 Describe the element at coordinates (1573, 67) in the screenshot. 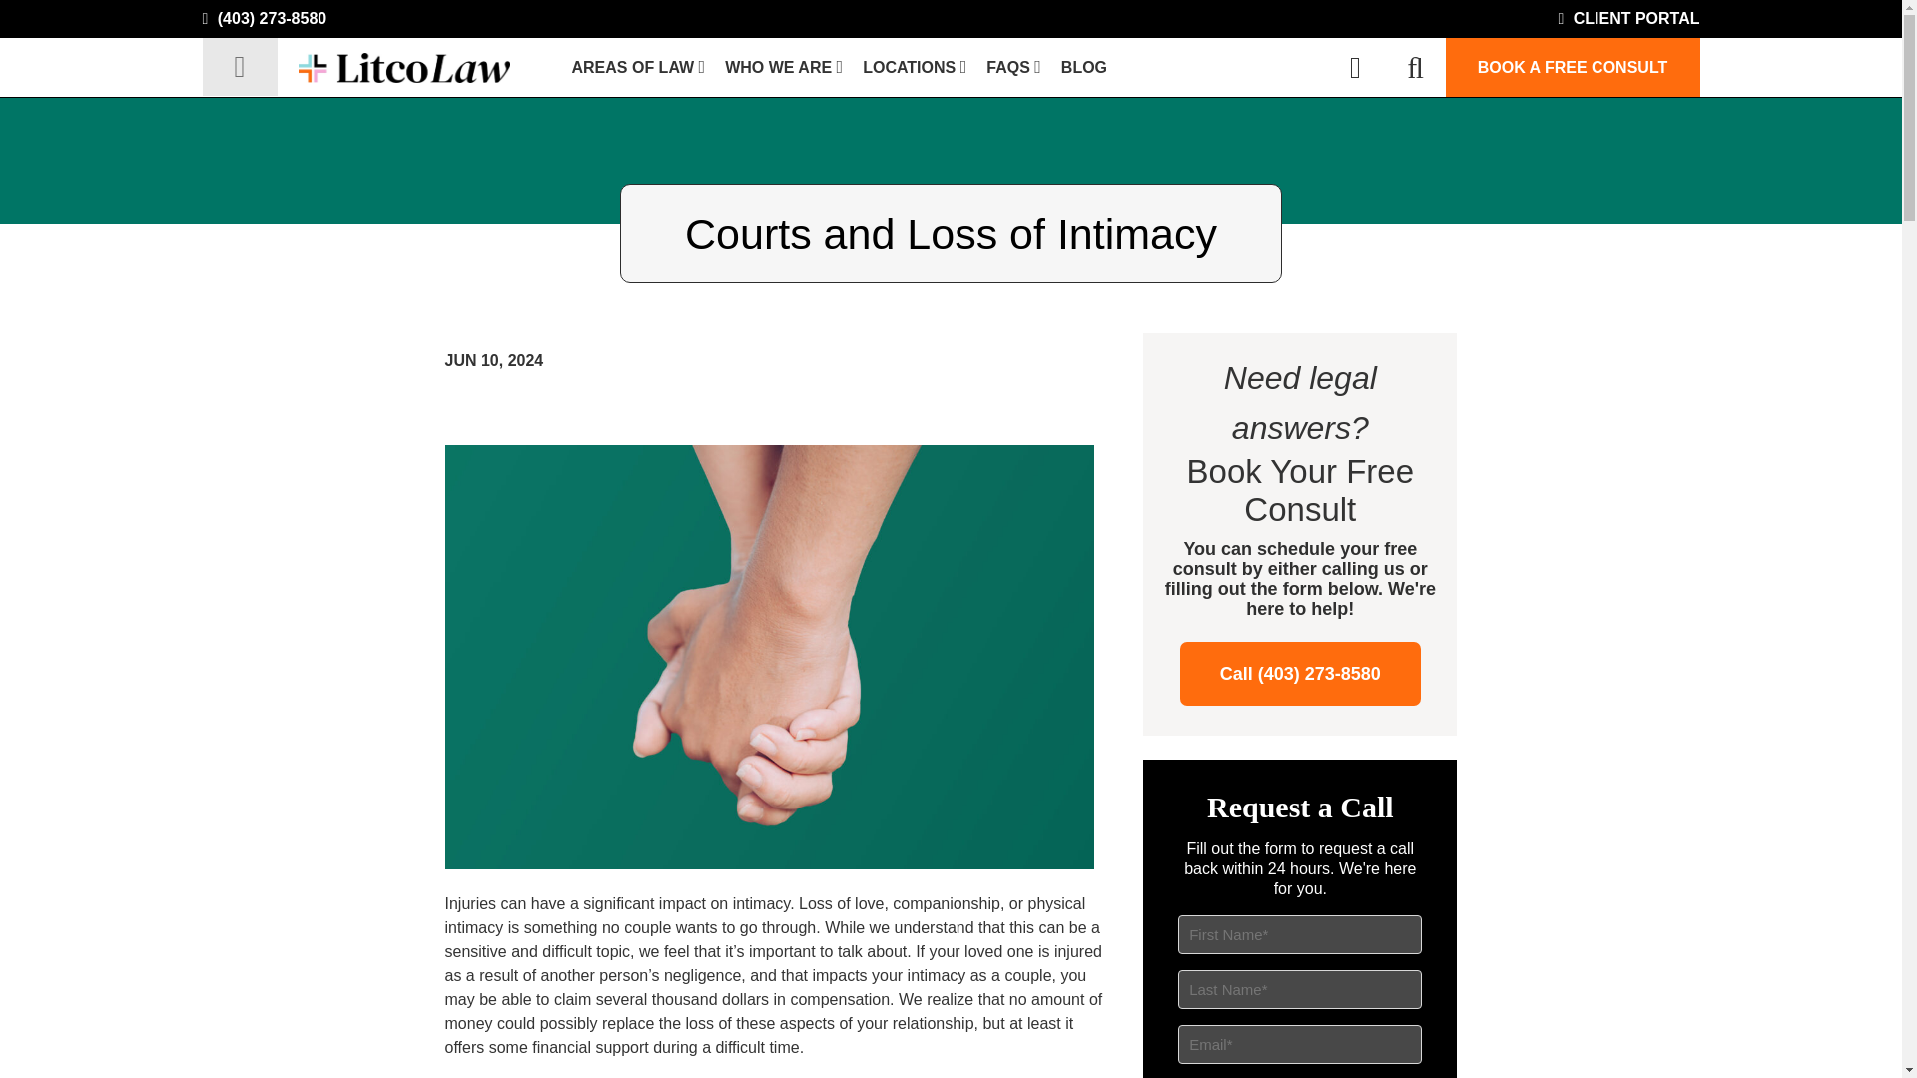

I see `BOOK A FREE CONSULT` at that location.